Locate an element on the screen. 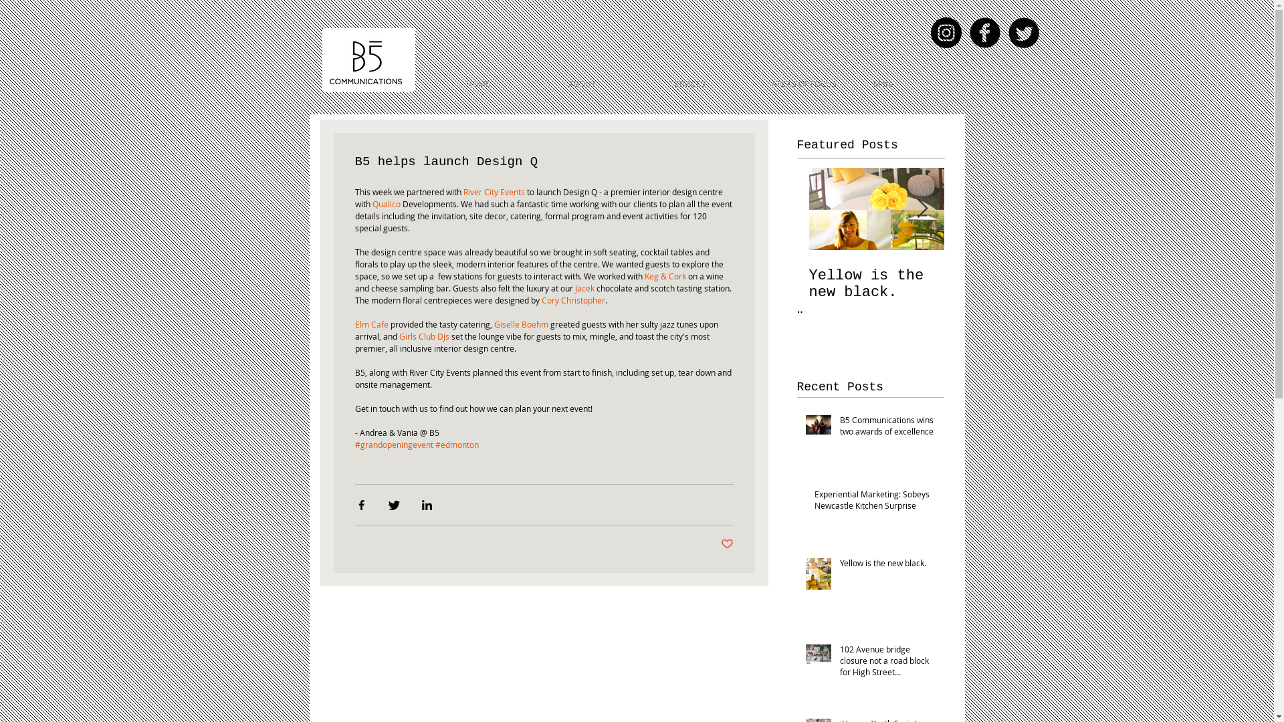 This screenshot has width=1284, height=722. HOME is located at coordinates (507, 84).